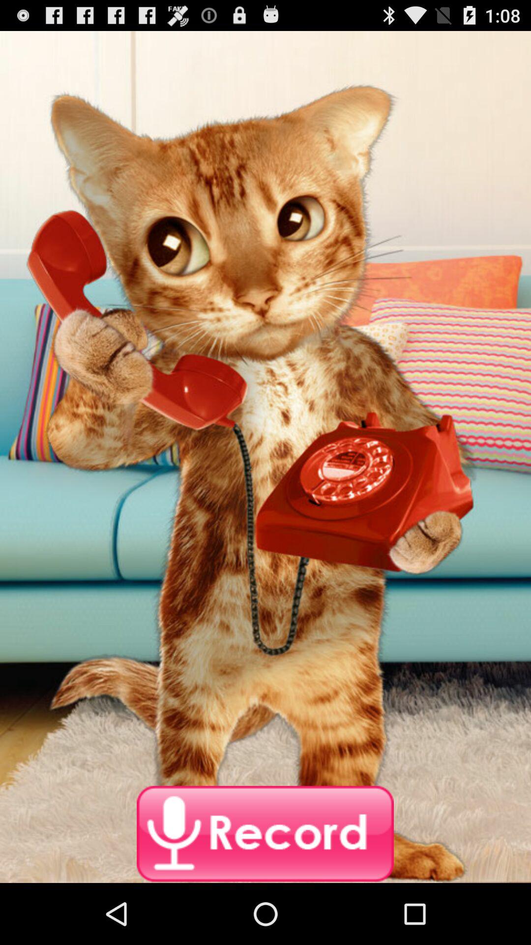  What do you see at coordinates (265, 834) in the screenshot?
I see `record` at bounding box center [265, 834].